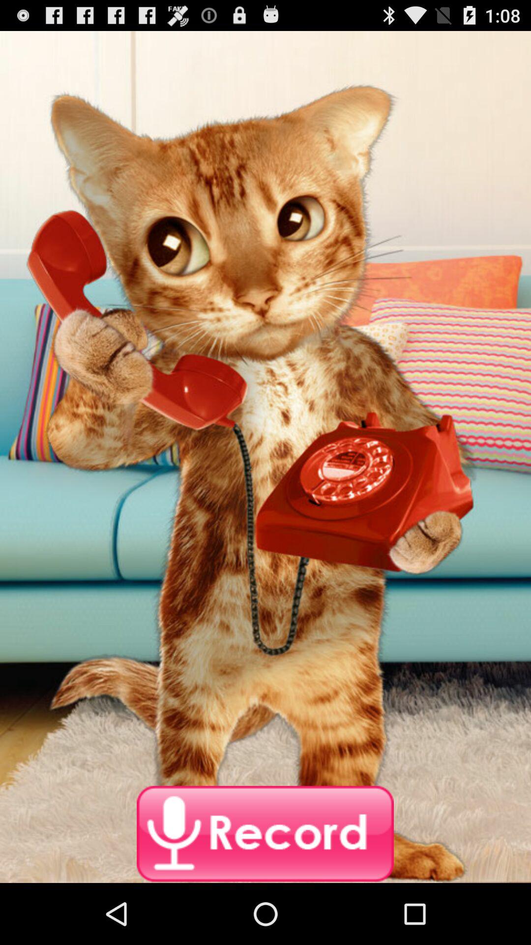  What do you see at coordinates (265, 834) in the screenshot?
I see `record` at bounding box center [265, 834].